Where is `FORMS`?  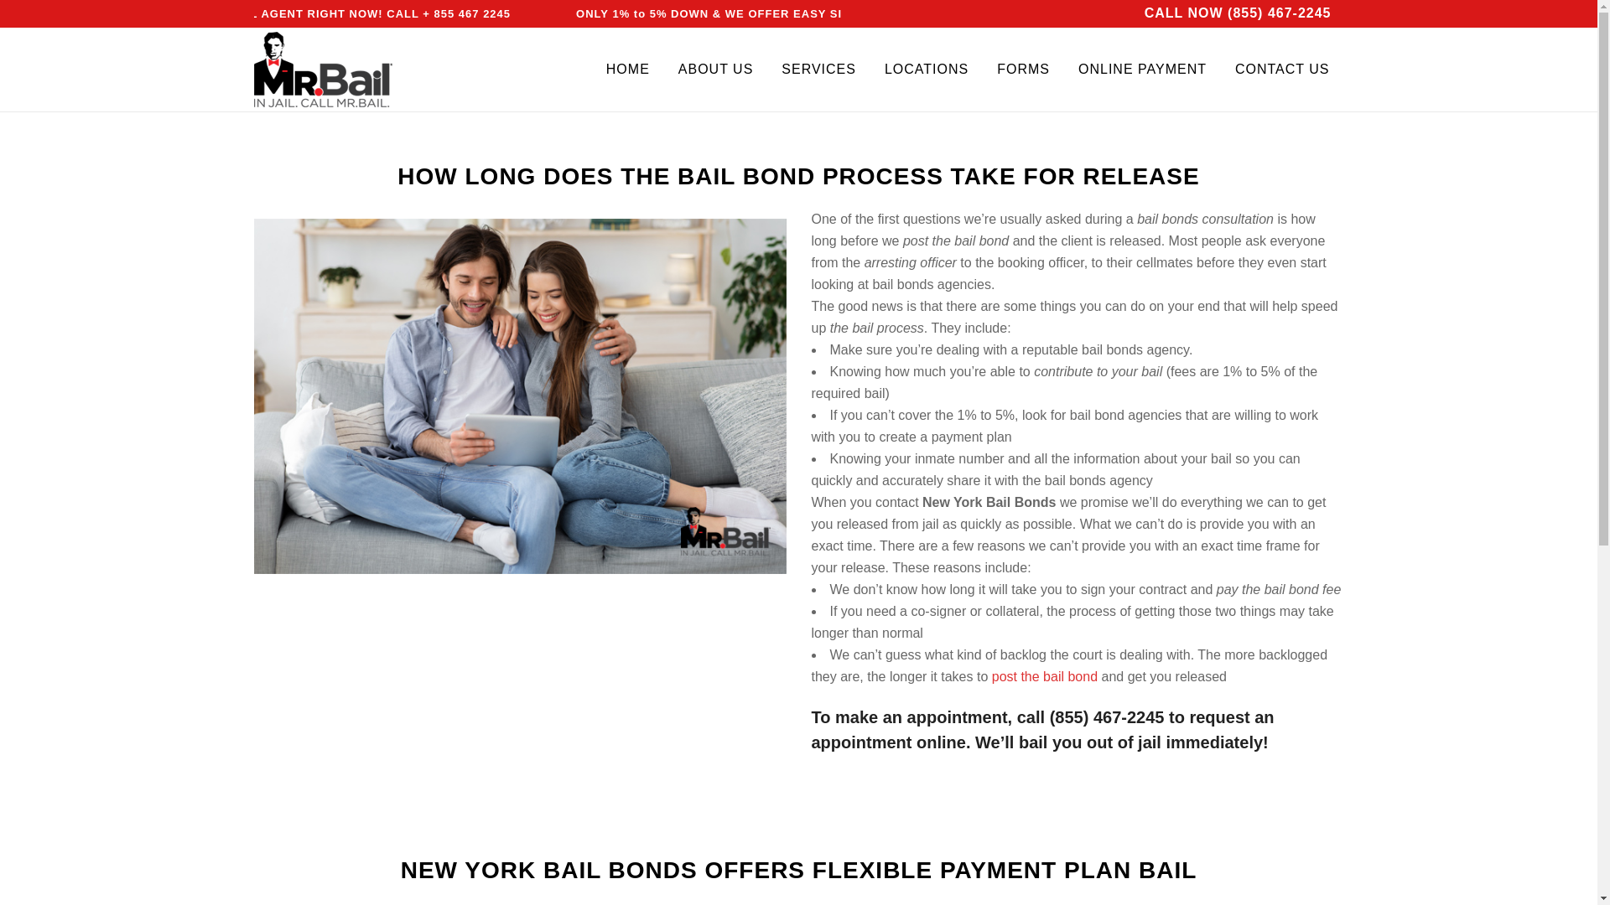
FORMS is located at coordinates (1023, 69).